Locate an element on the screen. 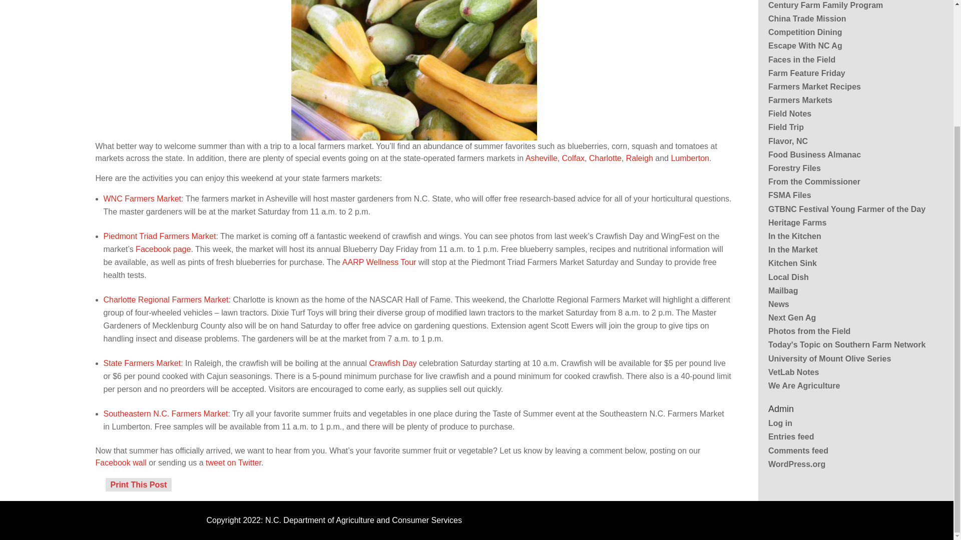 The width and height of the screenshot is (961, 540). Food Business Almanac is located at coordinates (814, 154).